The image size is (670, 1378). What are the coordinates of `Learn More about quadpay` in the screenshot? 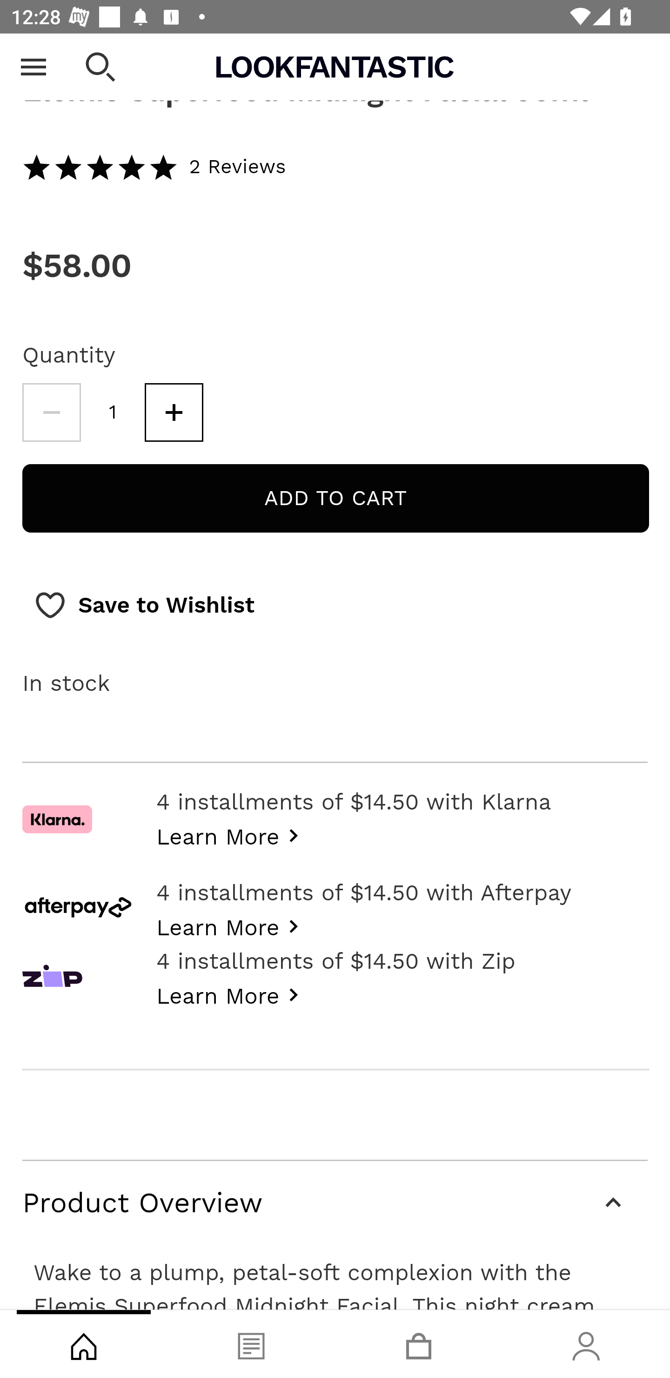 It's located at (232, 994).